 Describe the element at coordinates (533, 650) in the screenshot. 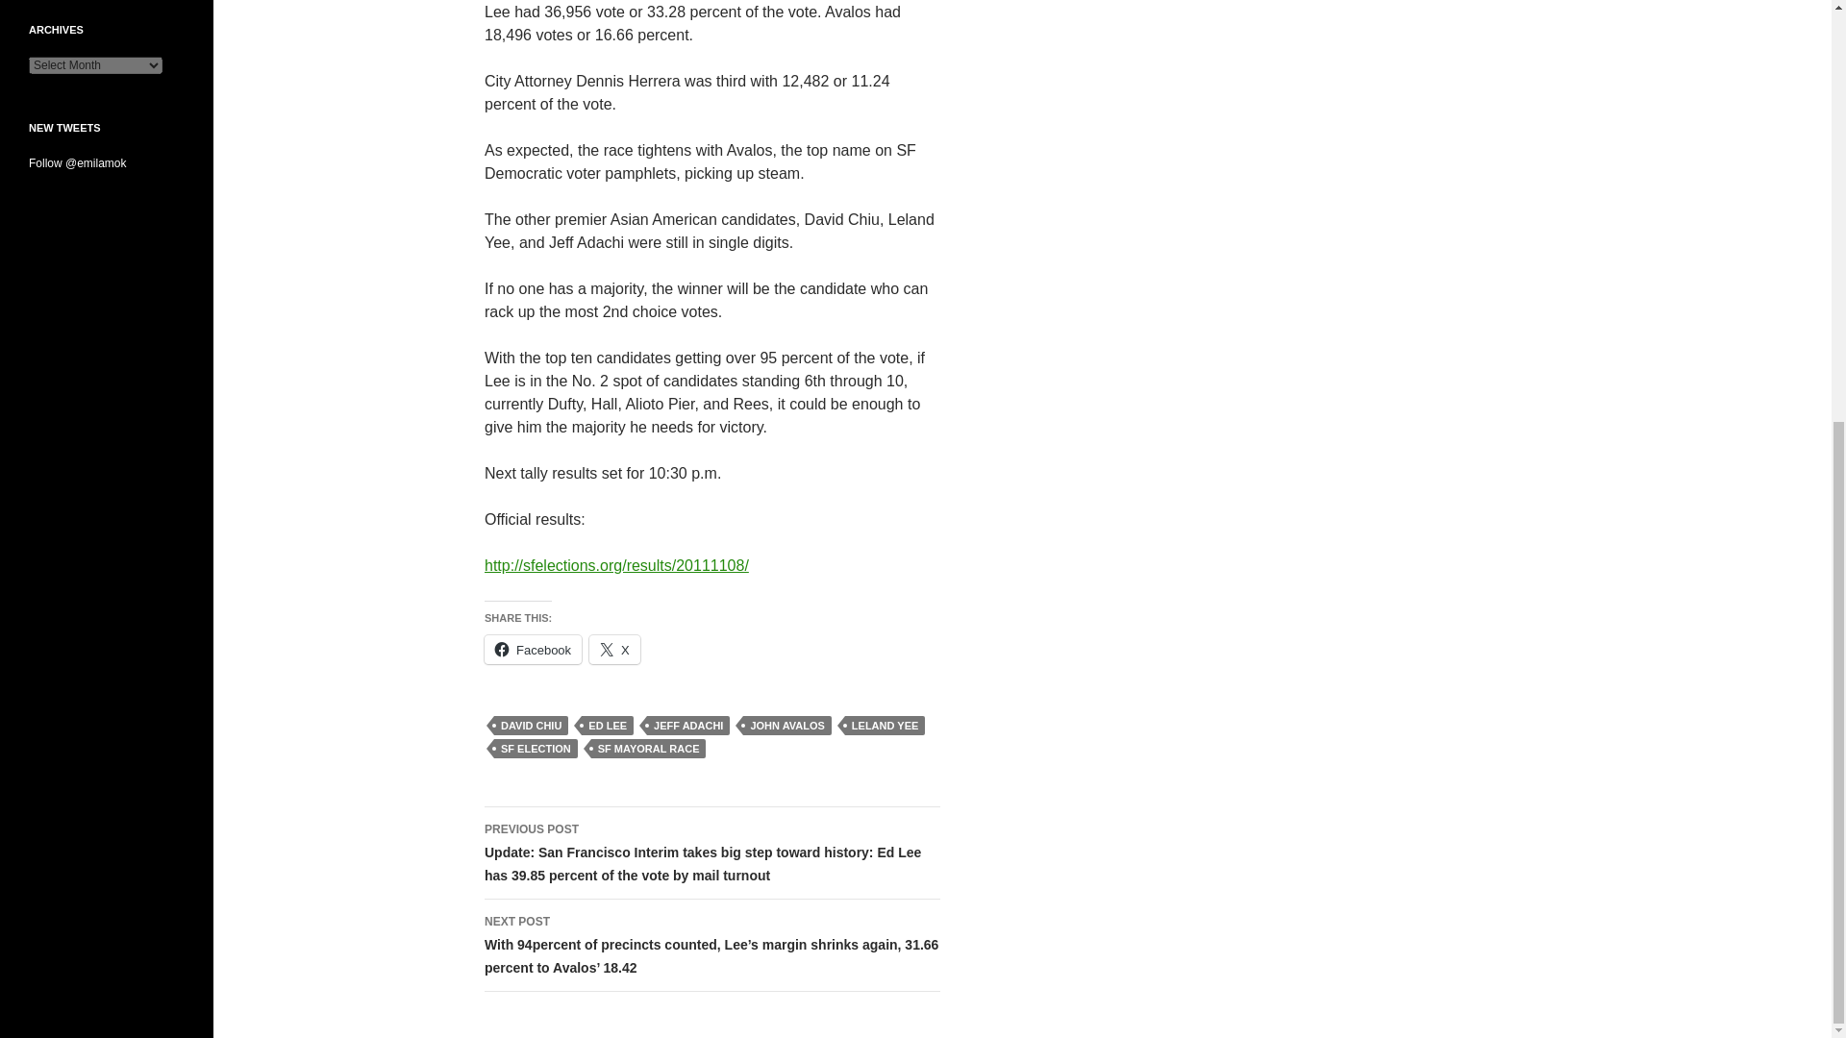

I see `Facebook` at that location.